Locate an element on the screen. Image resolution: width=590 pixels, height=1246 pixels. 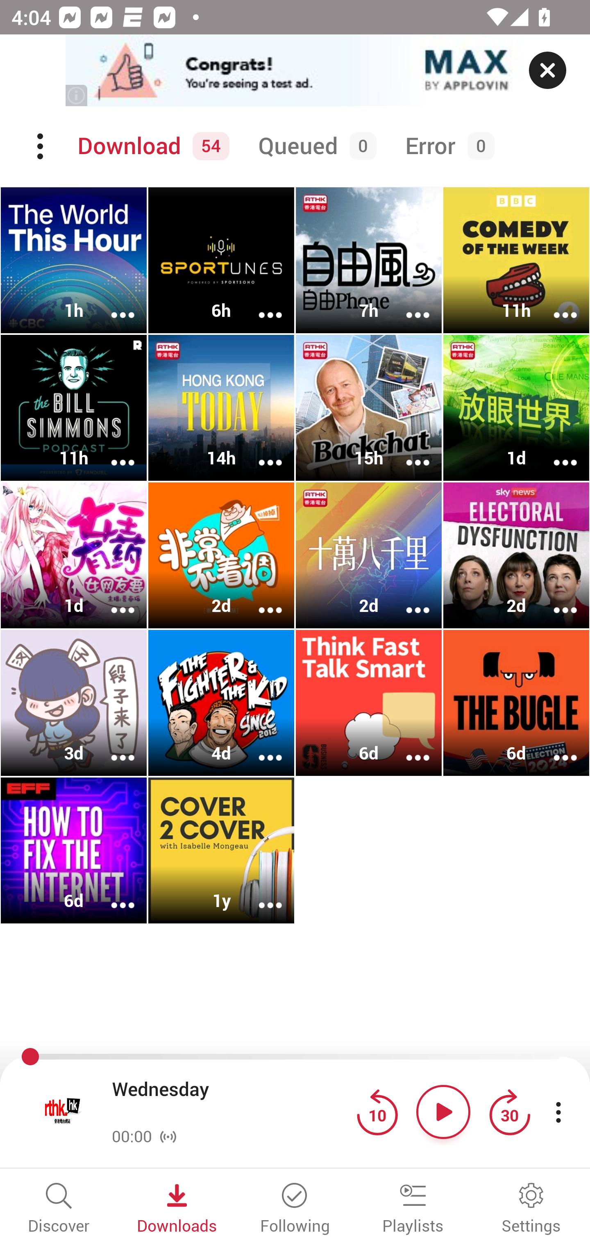
 Error 0 is located at coordinates (447, 146).